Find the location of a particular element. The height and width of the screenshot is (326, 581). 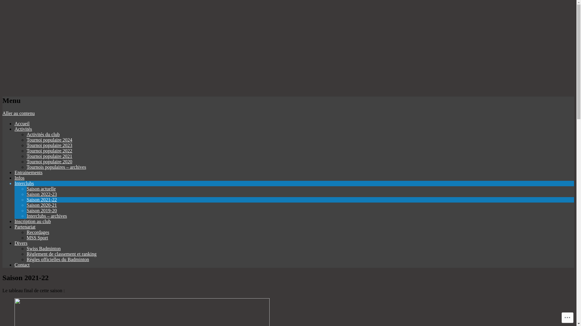

Tournoi populaire 2021 is located at coordinates (50, 156).